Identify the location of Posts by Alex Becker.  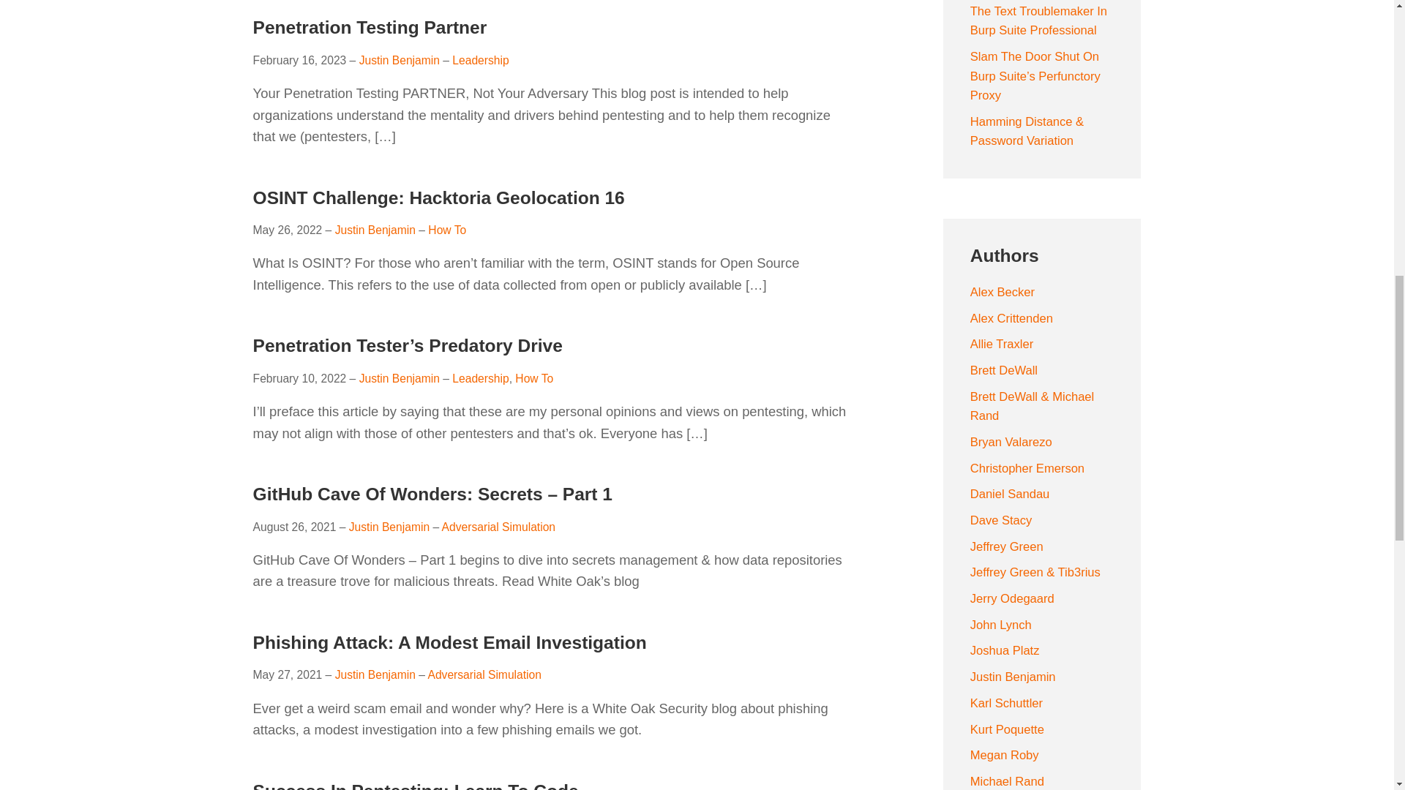
(1003, 292).